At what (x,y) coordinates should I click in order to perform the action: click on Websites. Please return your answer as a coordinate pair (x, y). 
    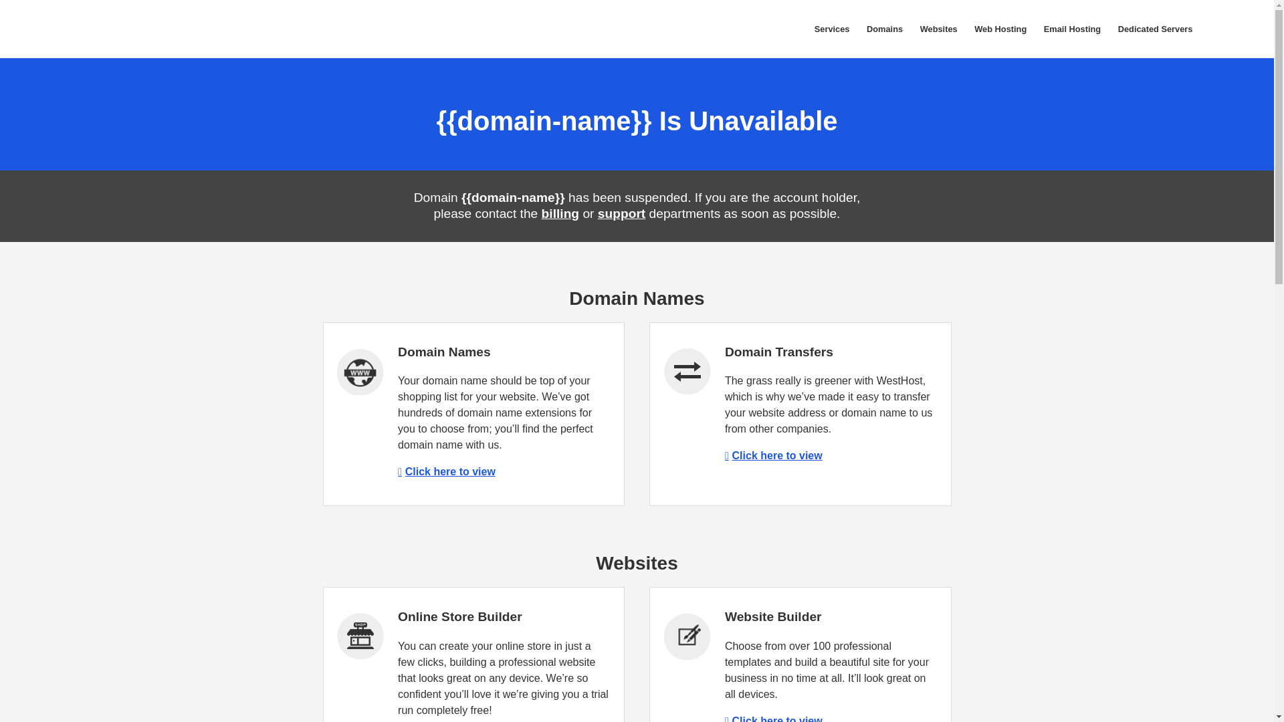
    Looking at the image, I should click on (939, 29).